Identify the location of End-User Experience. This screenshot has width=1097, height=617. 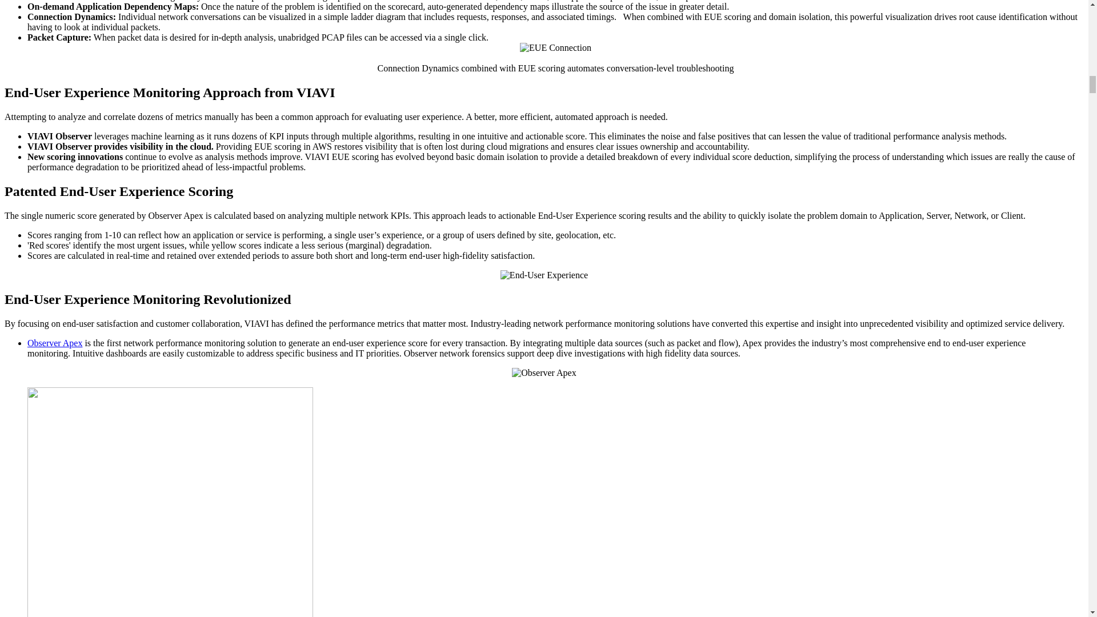
(544, 275).